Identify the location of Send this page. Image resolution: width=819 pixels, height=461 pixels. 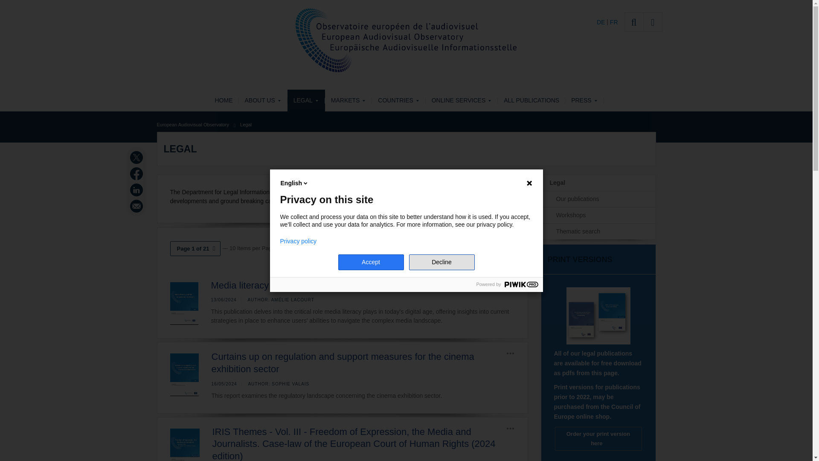
(137, 206).